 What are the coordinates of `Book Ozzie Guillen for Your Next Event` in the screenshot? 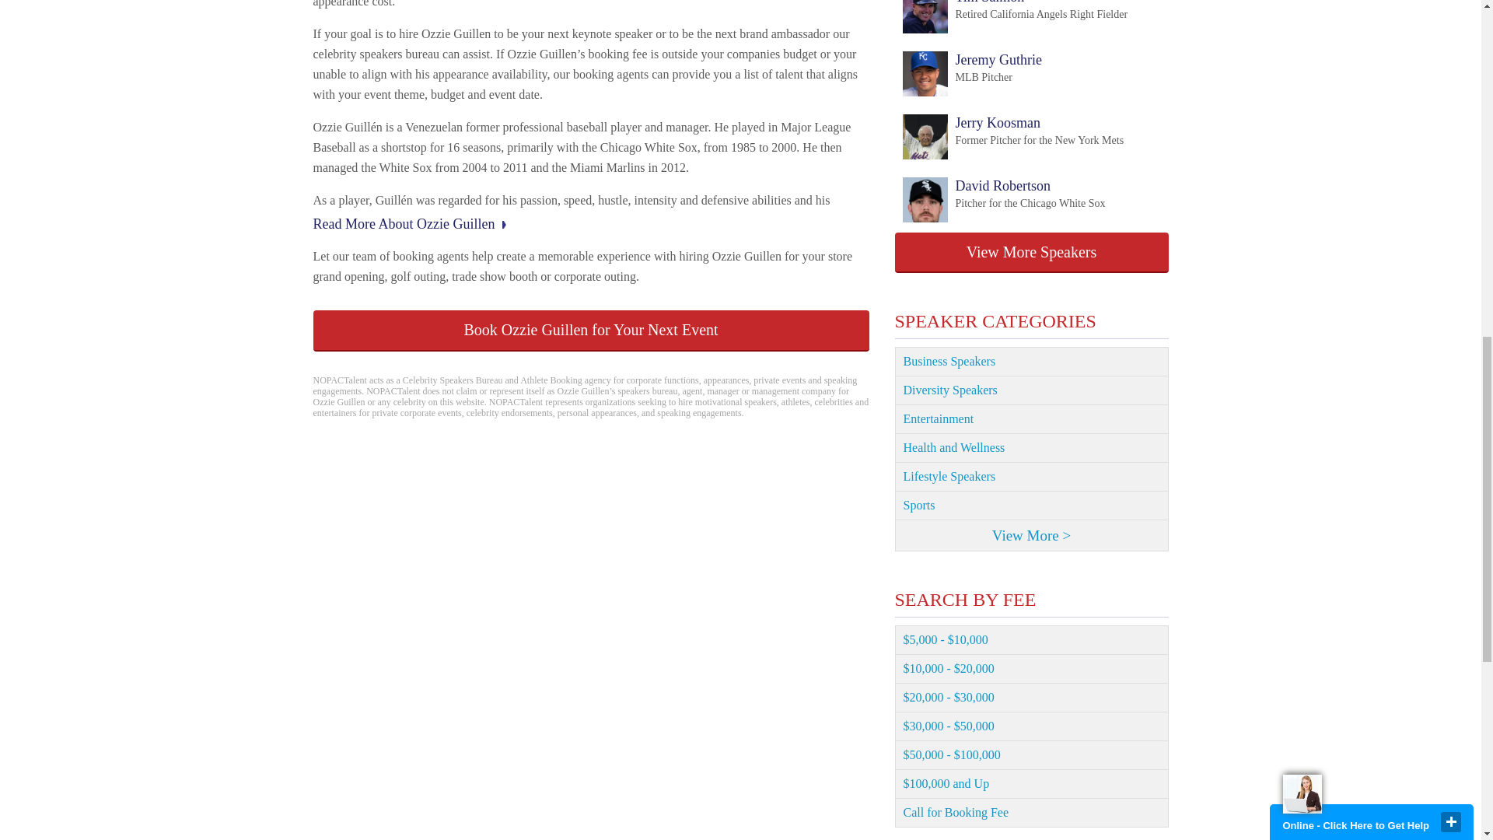 It's located at (970, 75).